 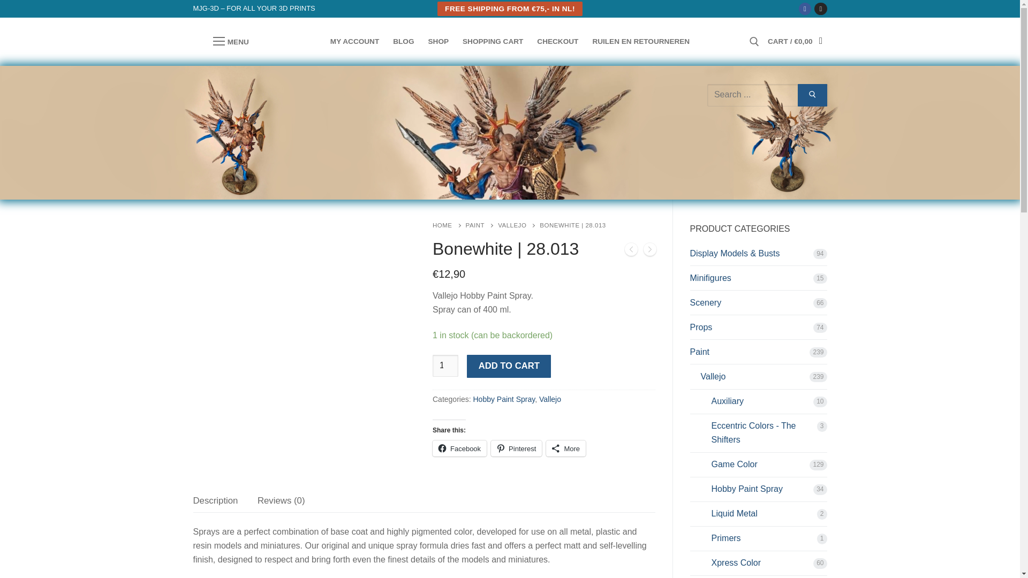 What do you see at coordinates (459, 448) in the screenshot?
I see `Facebook` at bounding box center [459, 448].